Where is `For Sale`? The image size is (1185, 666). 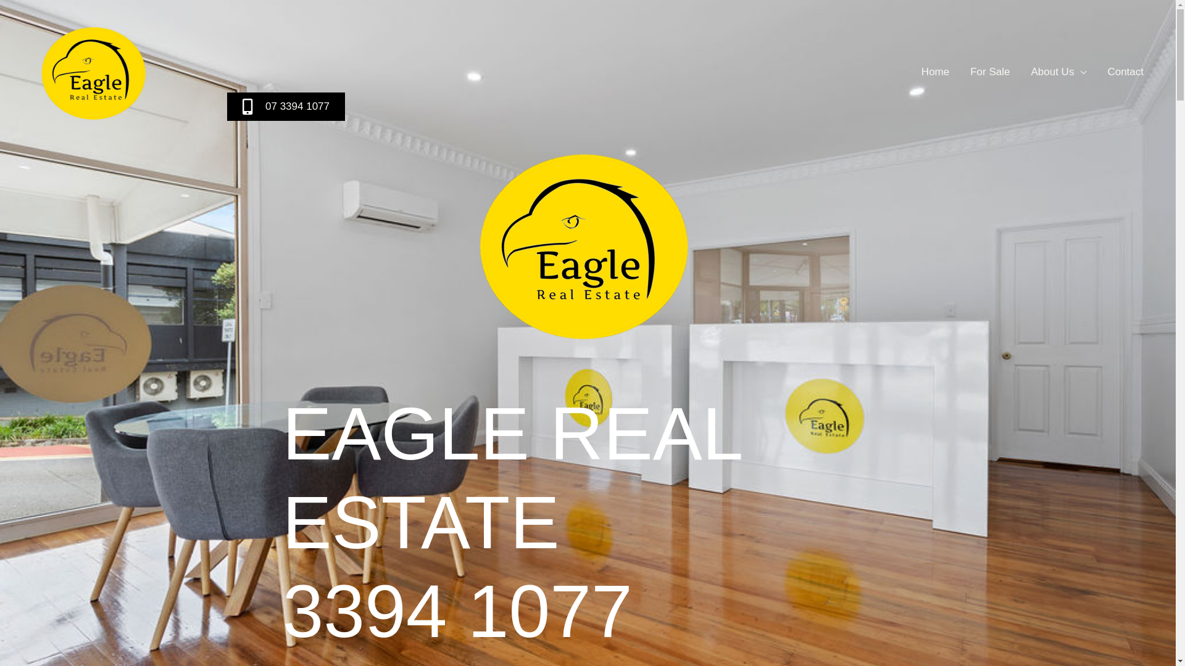 For Sale is located at coordinates (990, 72).